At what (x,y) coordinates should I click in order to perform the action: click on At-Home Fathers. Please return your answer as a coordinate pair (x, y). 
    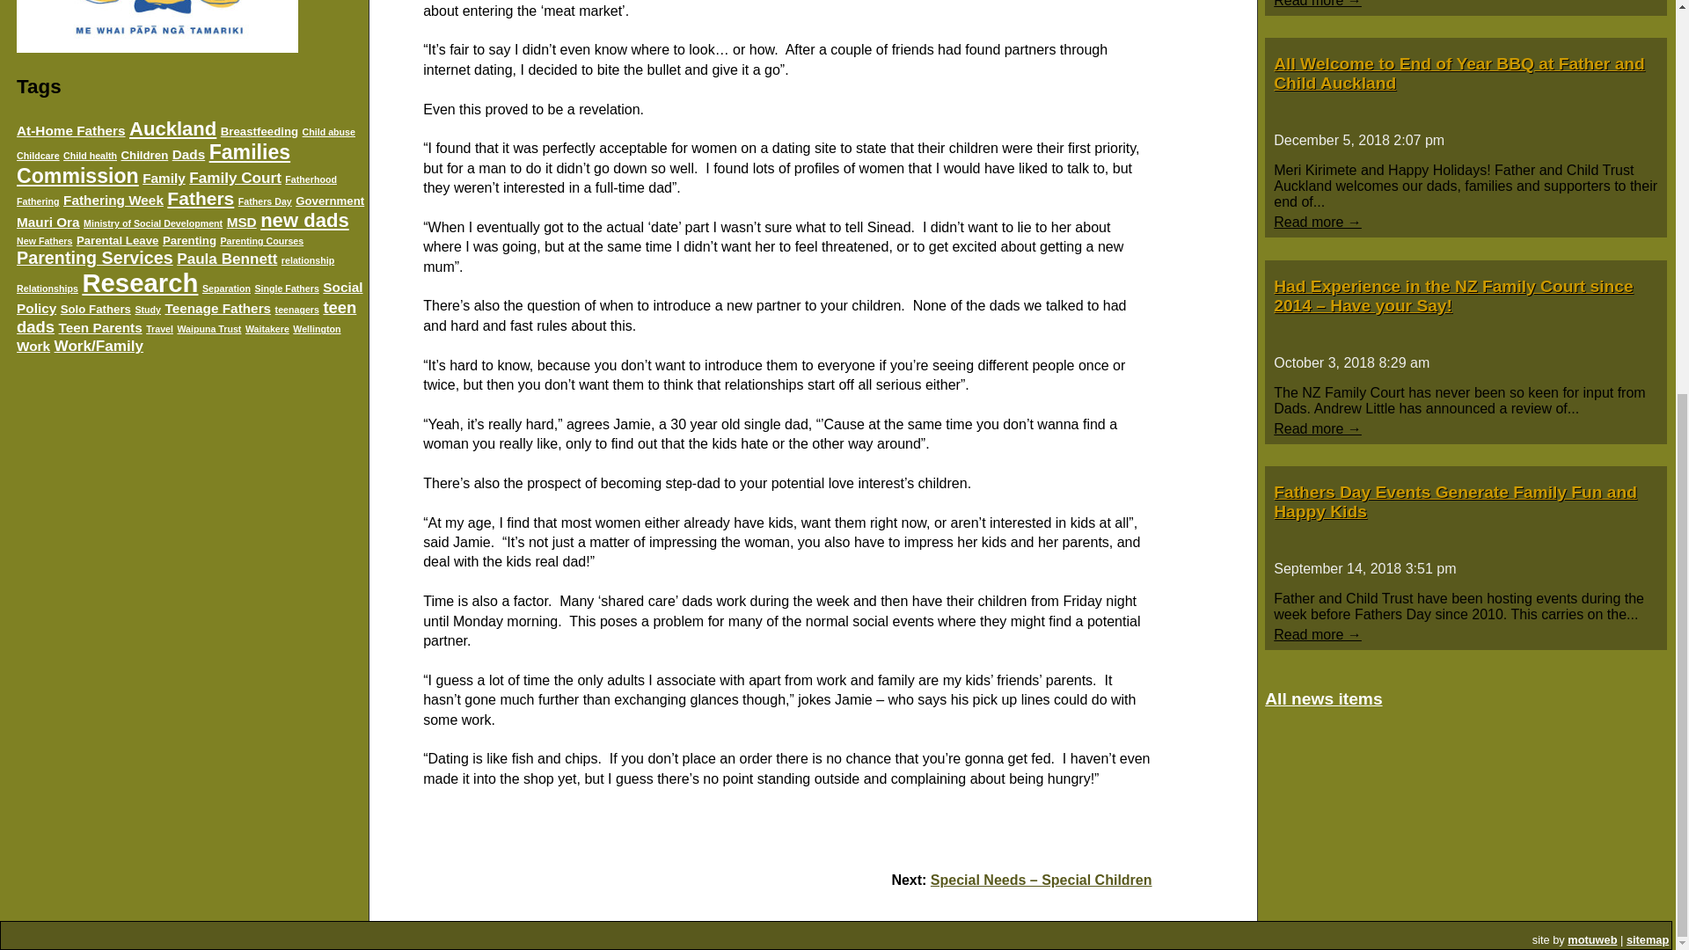
    Looking at the image, I should click on (70, 130).